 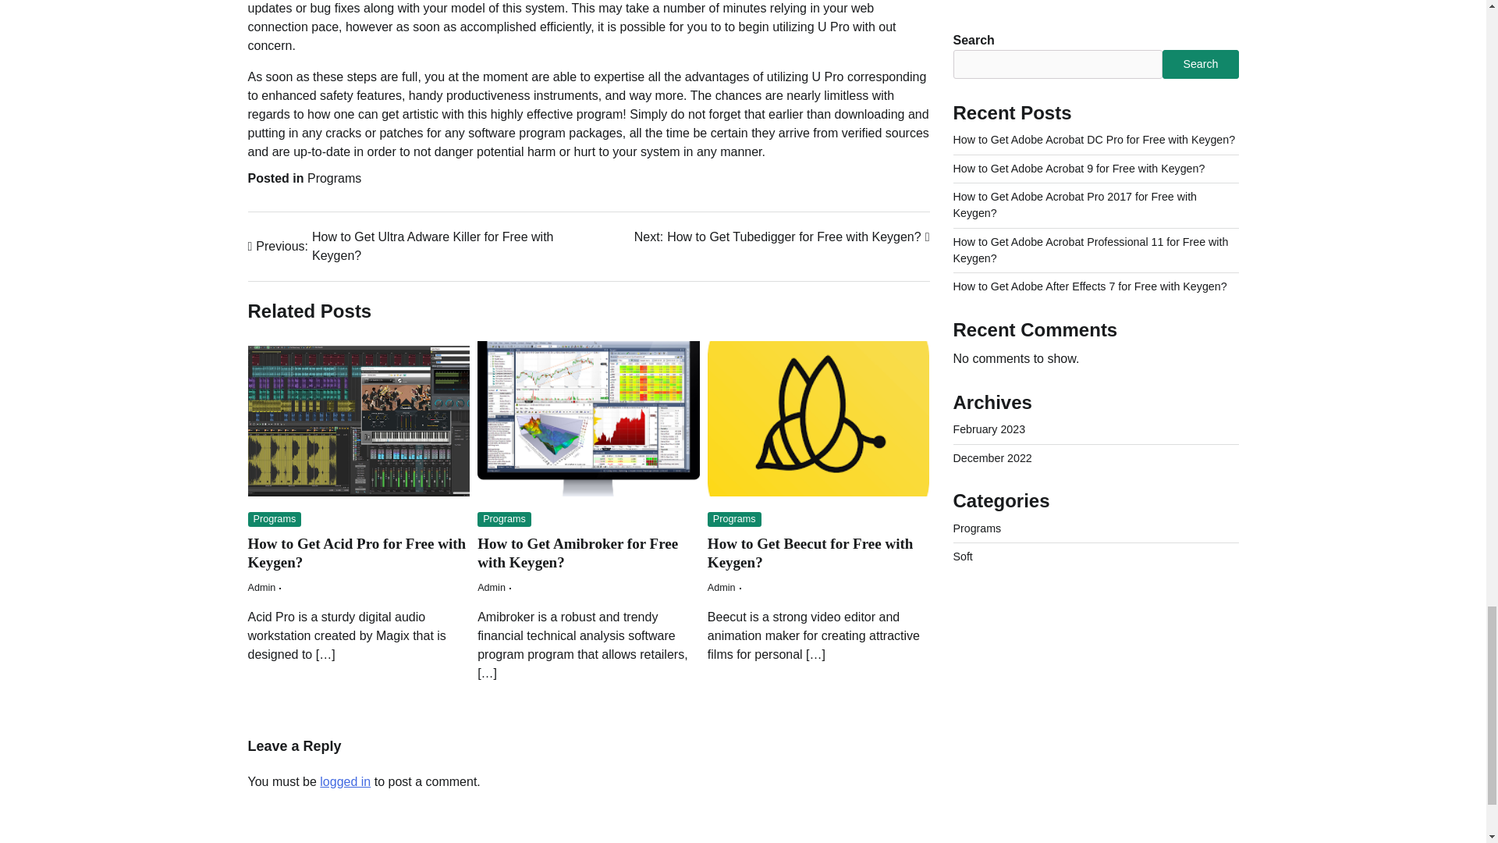 I want to click on Admin, so click(x=721, y=588).